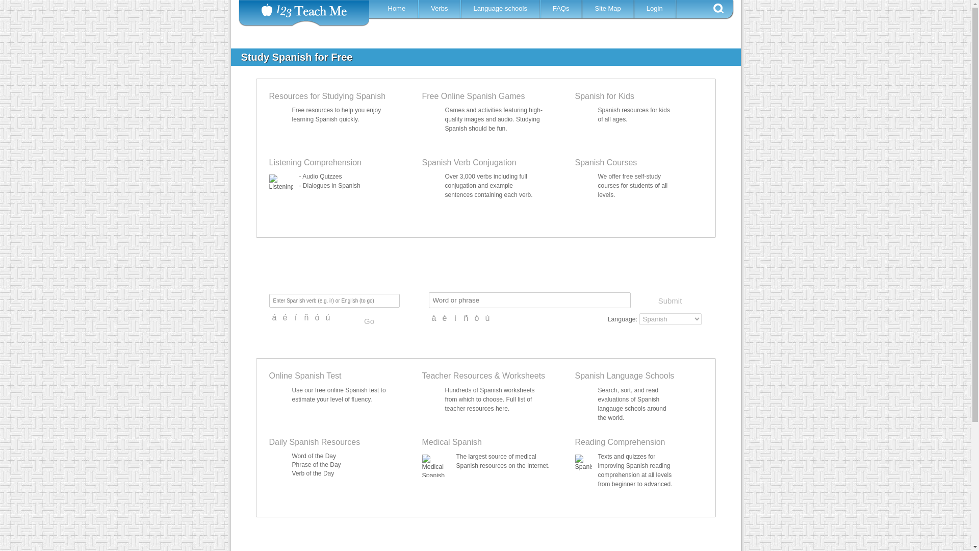 The height and width of the screenshot is (551, 979). Describe the element at coordinates (327, 96) in the screenshot. I see `Free Spanish Lessons` at that location.